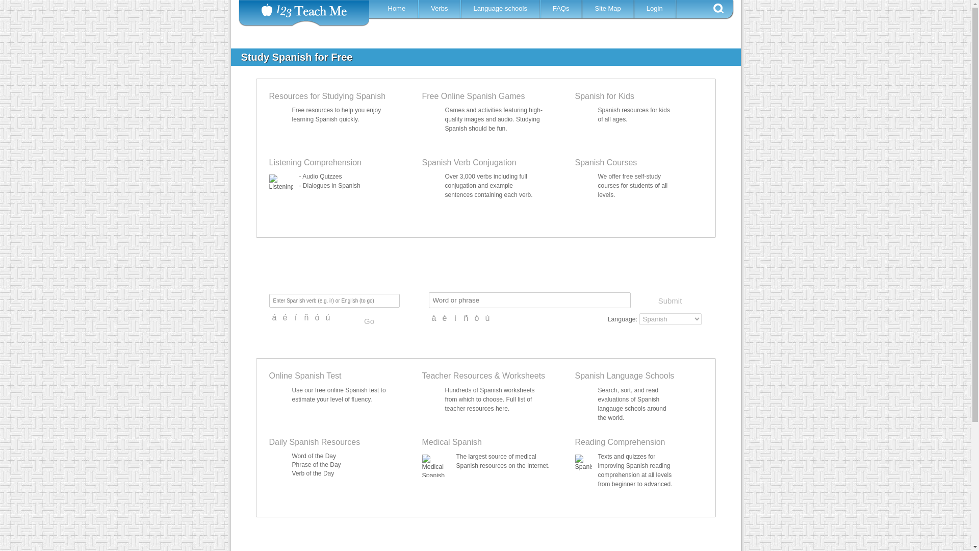 The height and width of the screenshot is (551, 979). Describe the element at coordinates (327, 96) in the screenshot. I see `Free Spanish Lessons` at that location.